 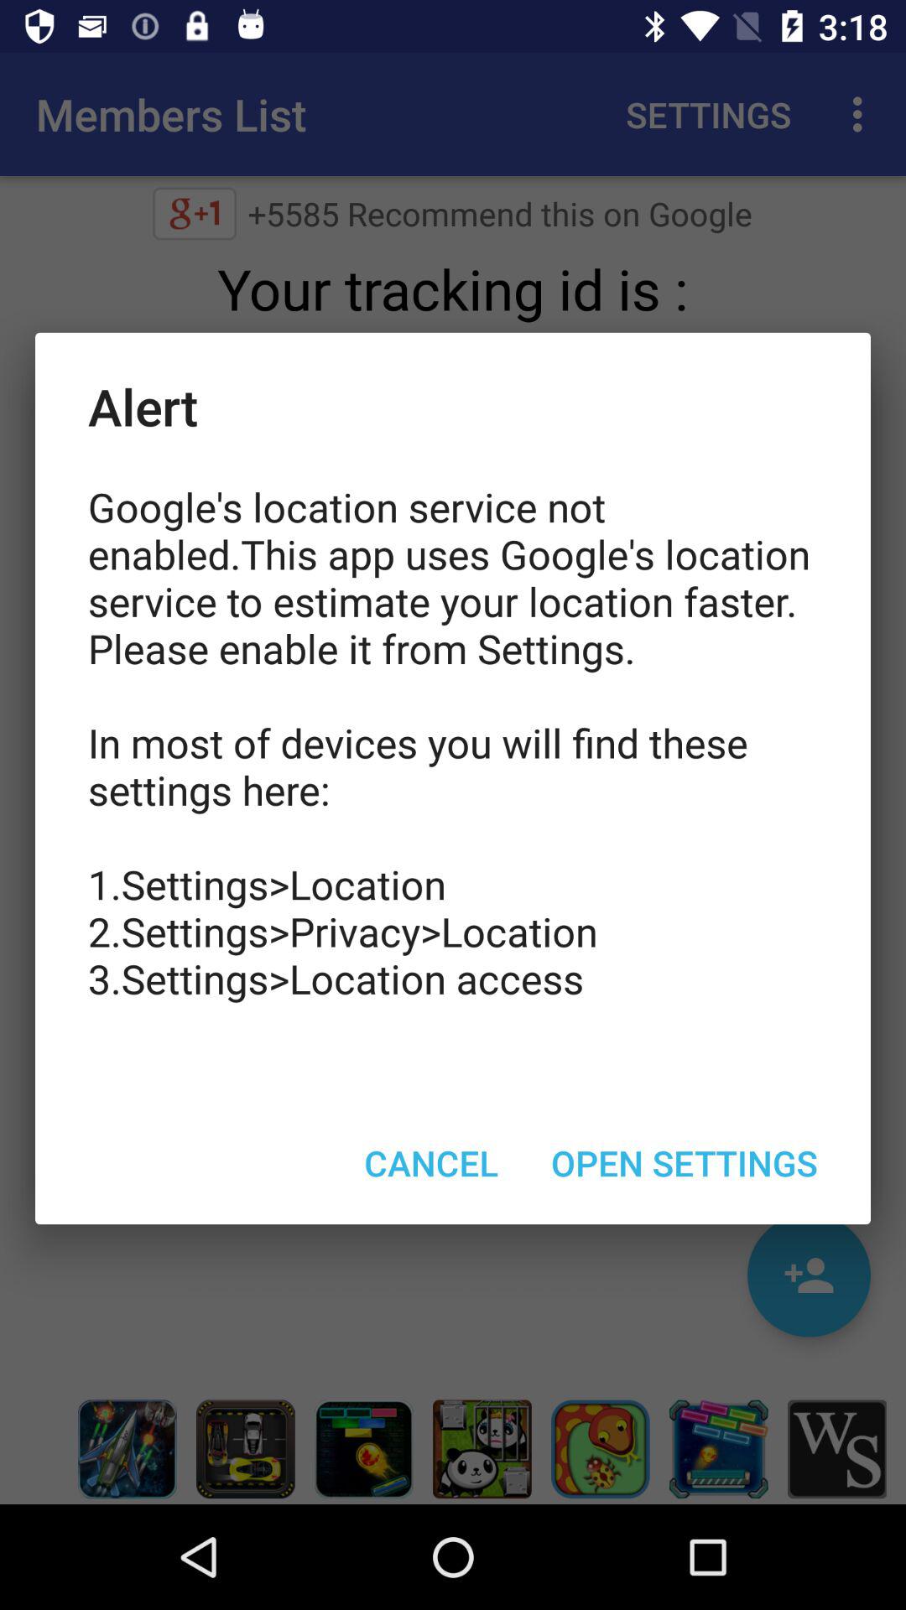 I want to click on choose the item at the bottom right corner, so click(x=685, y=1162).